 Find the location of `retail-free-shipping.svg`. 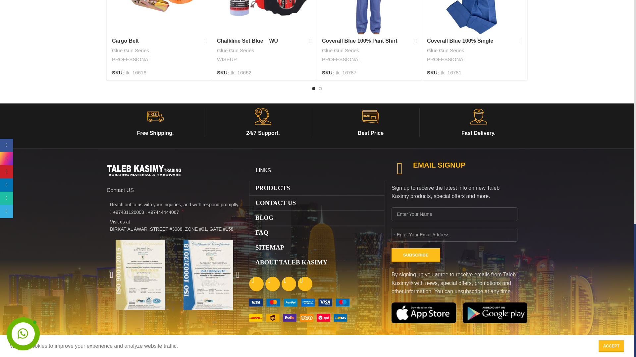

retail-free-shipping.svg is located at coordinates (155, 117).